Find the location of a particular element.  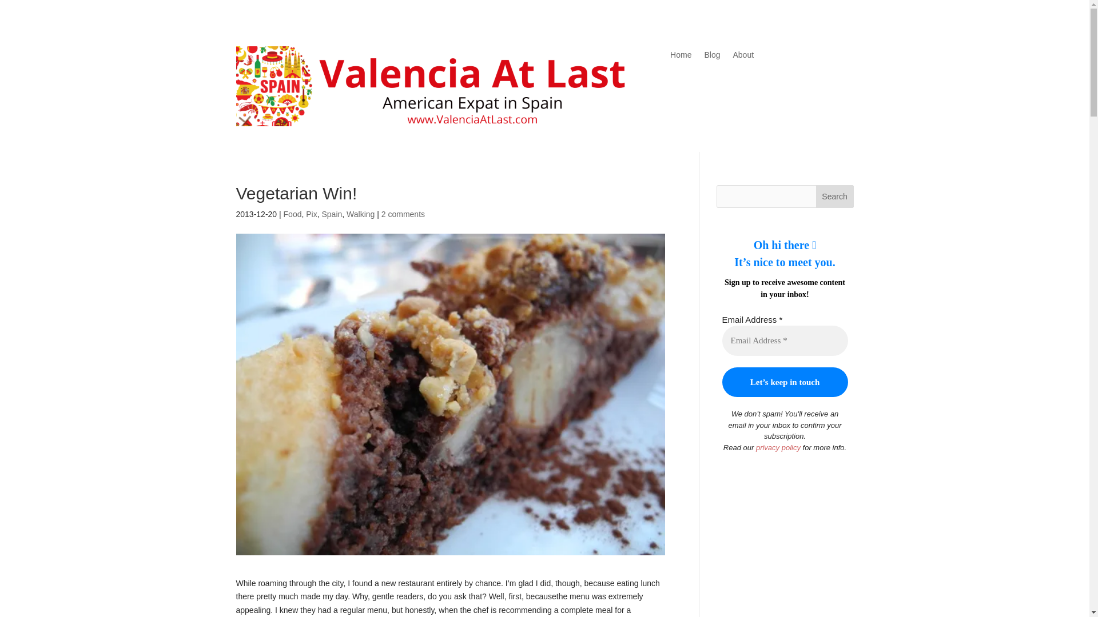

Food is located at coordinates (293, 214).